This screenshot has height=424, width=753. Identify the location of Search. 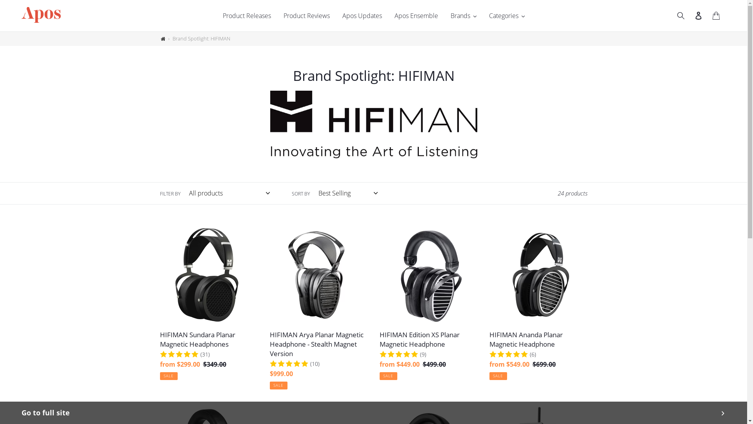
(682, 16).